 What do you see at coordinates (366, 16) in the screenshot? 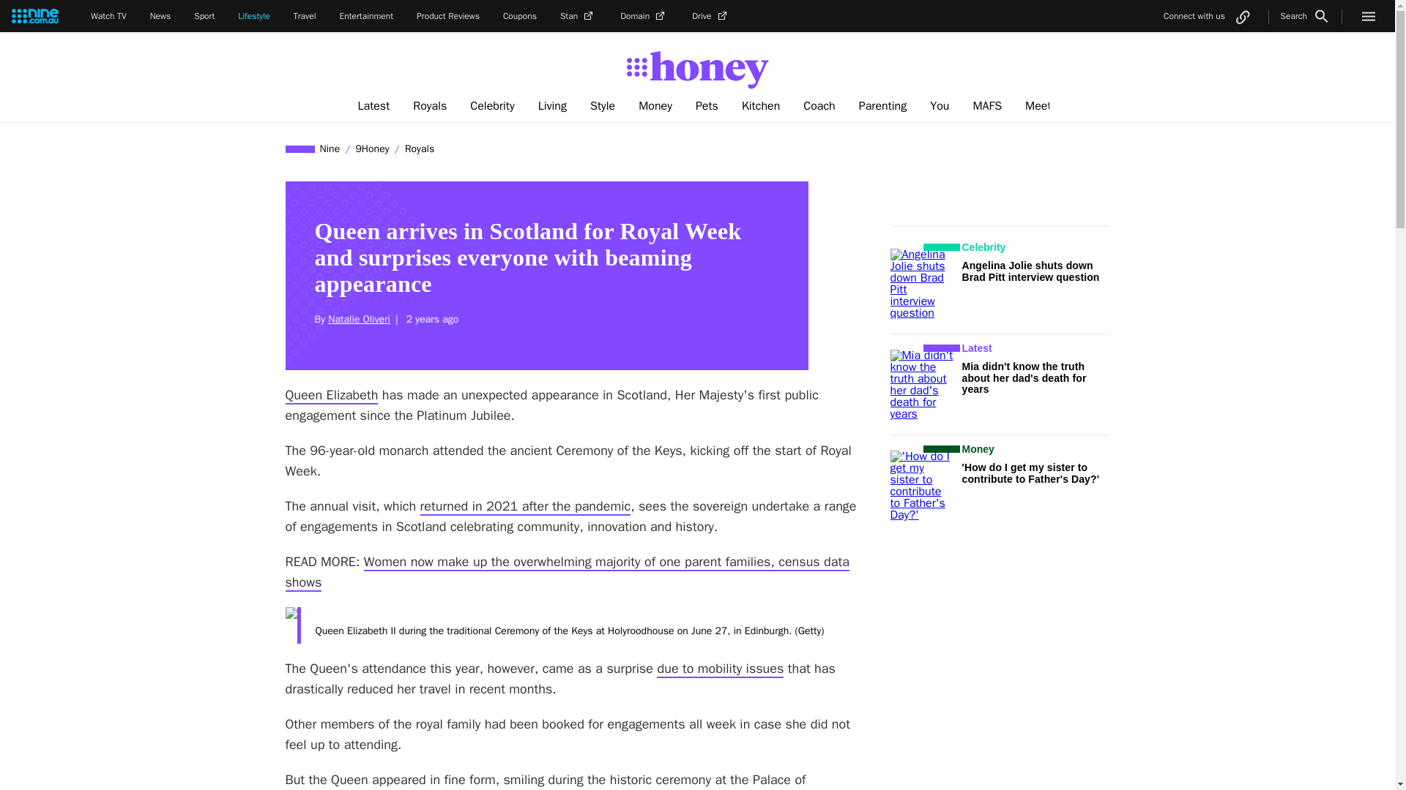
I see `Entertainment` at bounding box center [366, 16].